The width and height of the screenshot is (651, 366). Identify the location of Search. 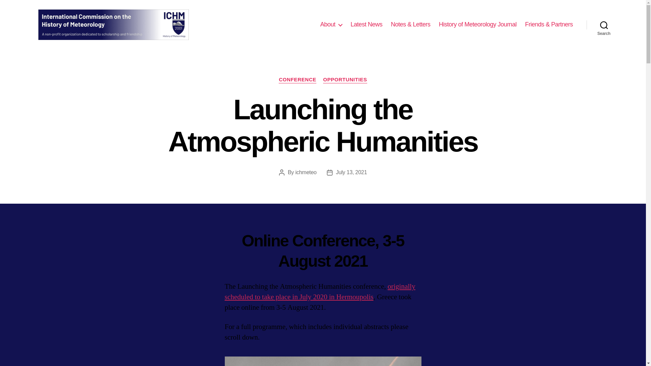
(604, 24).